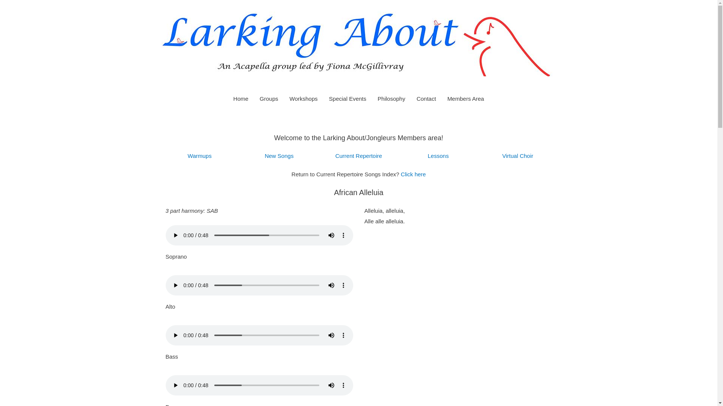 This screenshot has height=406, width=723. I want to click on Home, so click(241, 99).